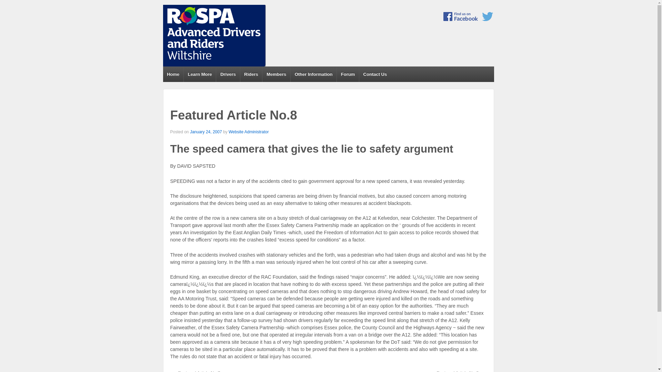 Image resolution: width=662 pixels, height=372 pixels. What do you see at coordinates (228, 74) in the screenshot?
I see `Drivers` at bounding box center [228, 74].